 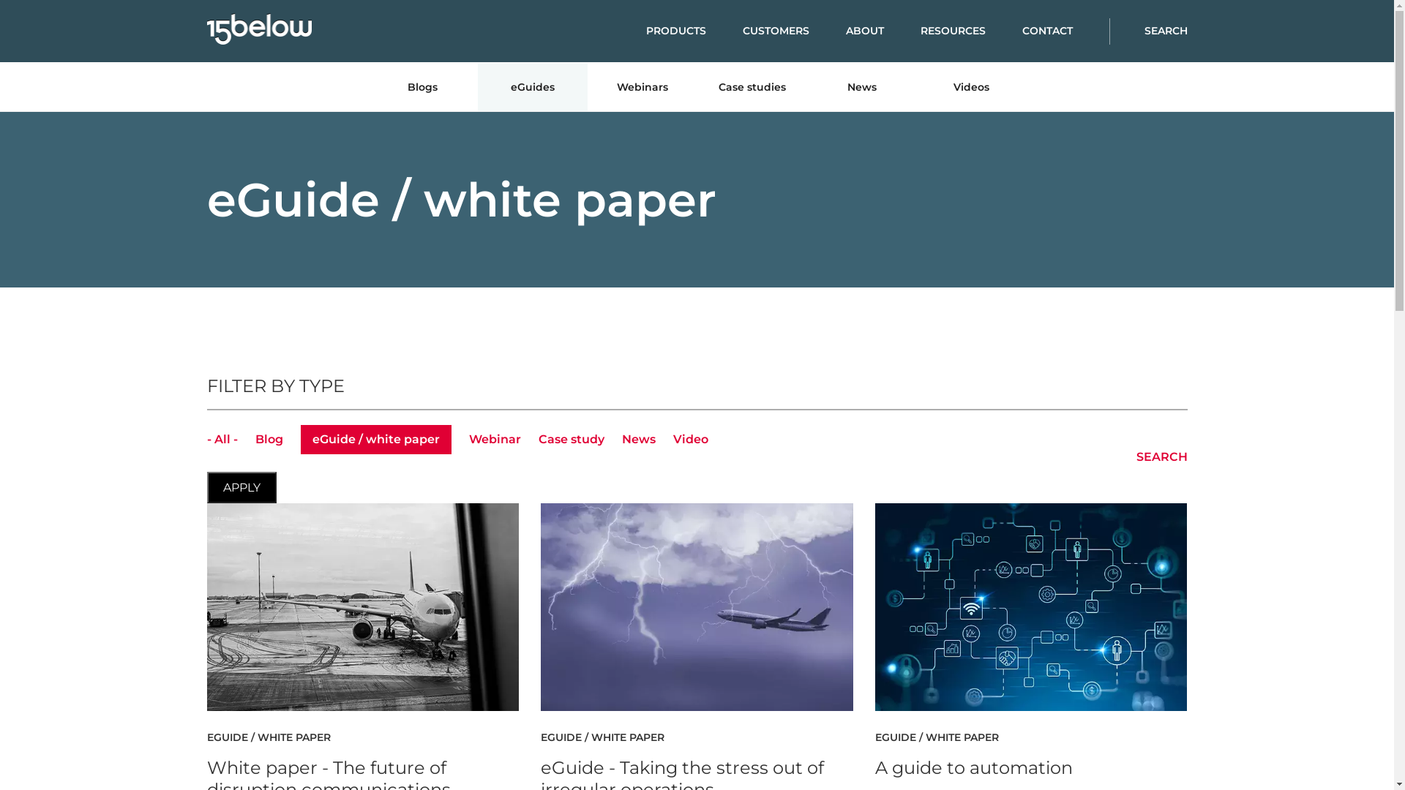 I want to click on News, so click(x=639, y=439).